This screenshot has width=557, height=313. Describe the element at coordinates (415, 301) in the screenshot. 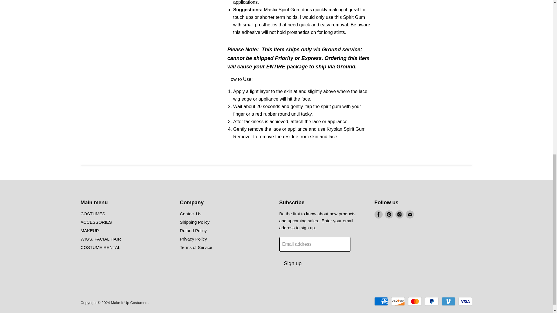

I see `Mastercard` at that location.